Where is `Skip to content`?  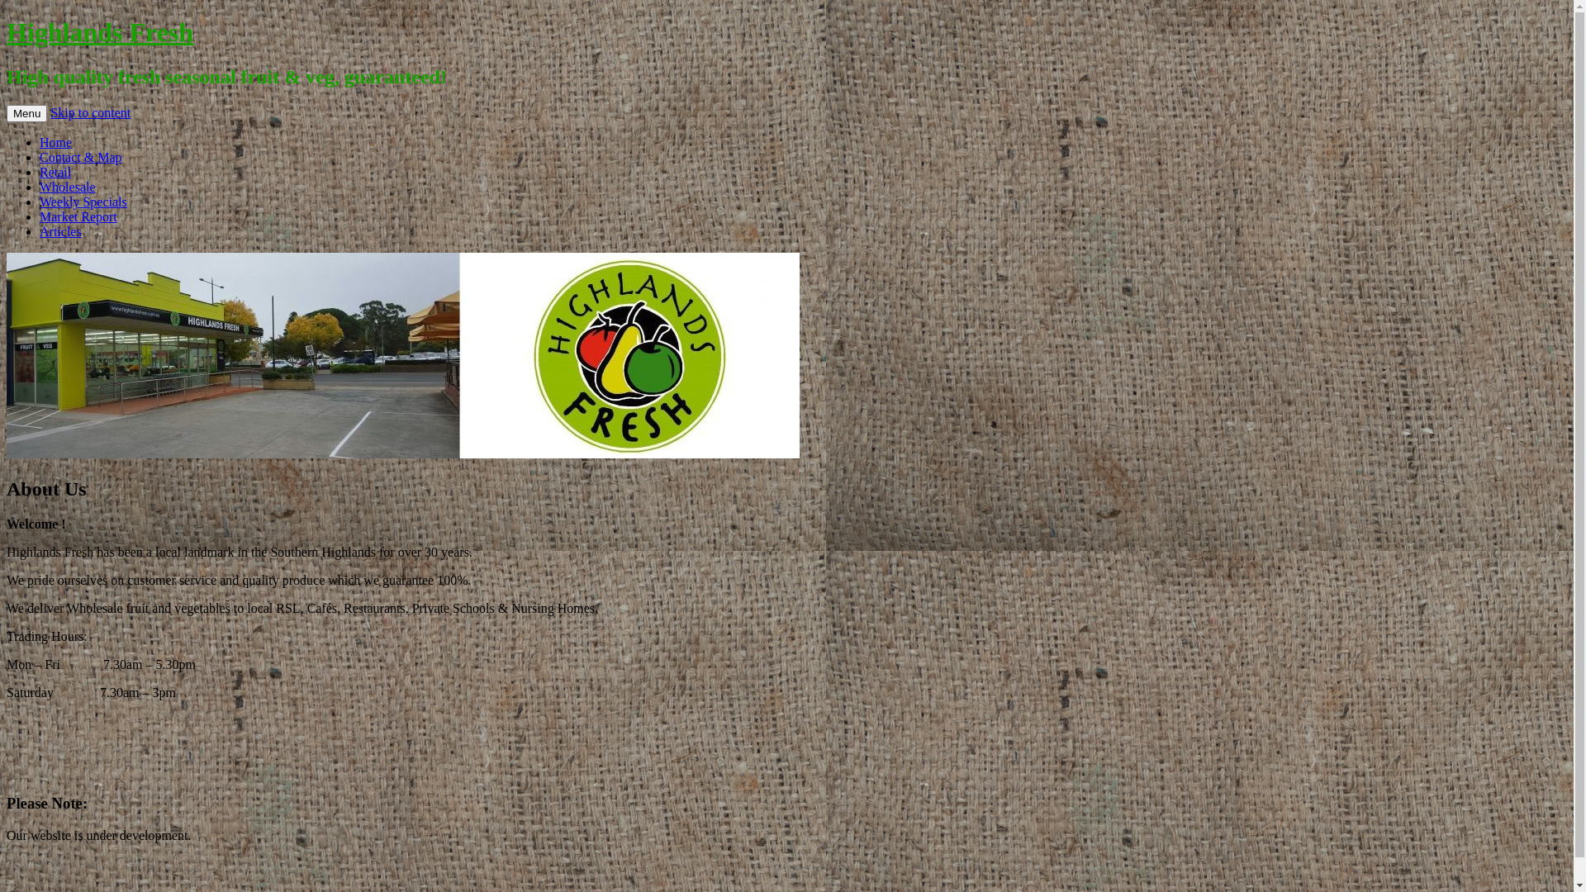 Skip to content is located at coordinates (91, 112).